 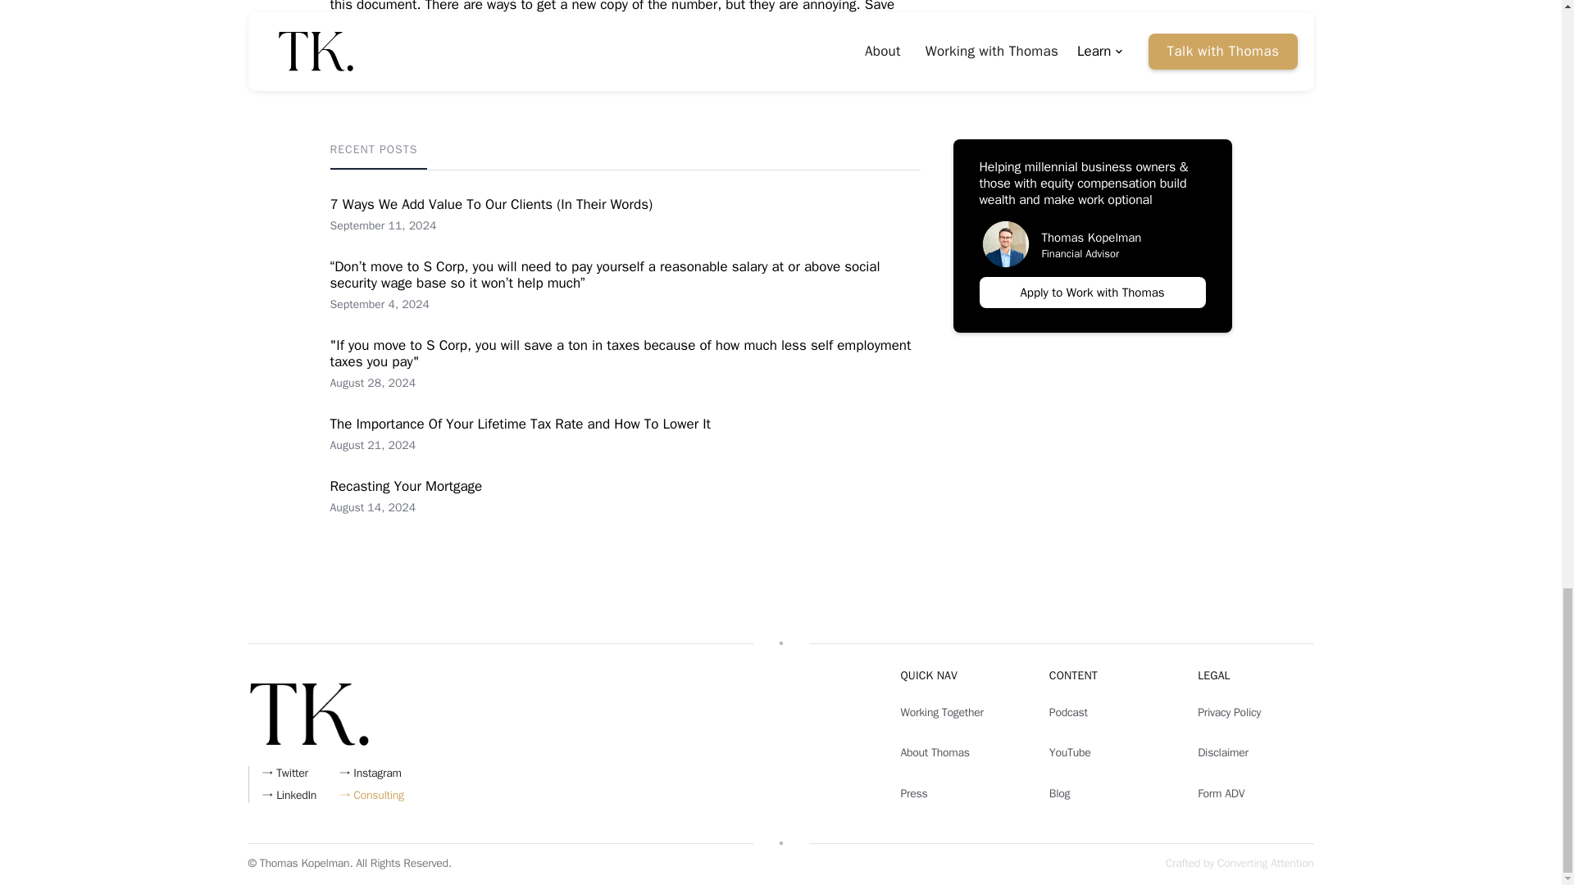 What do you see at coordinates (1107, 712) in the screenshot?
I see `Podcast` at bounding box center [1107, 712].